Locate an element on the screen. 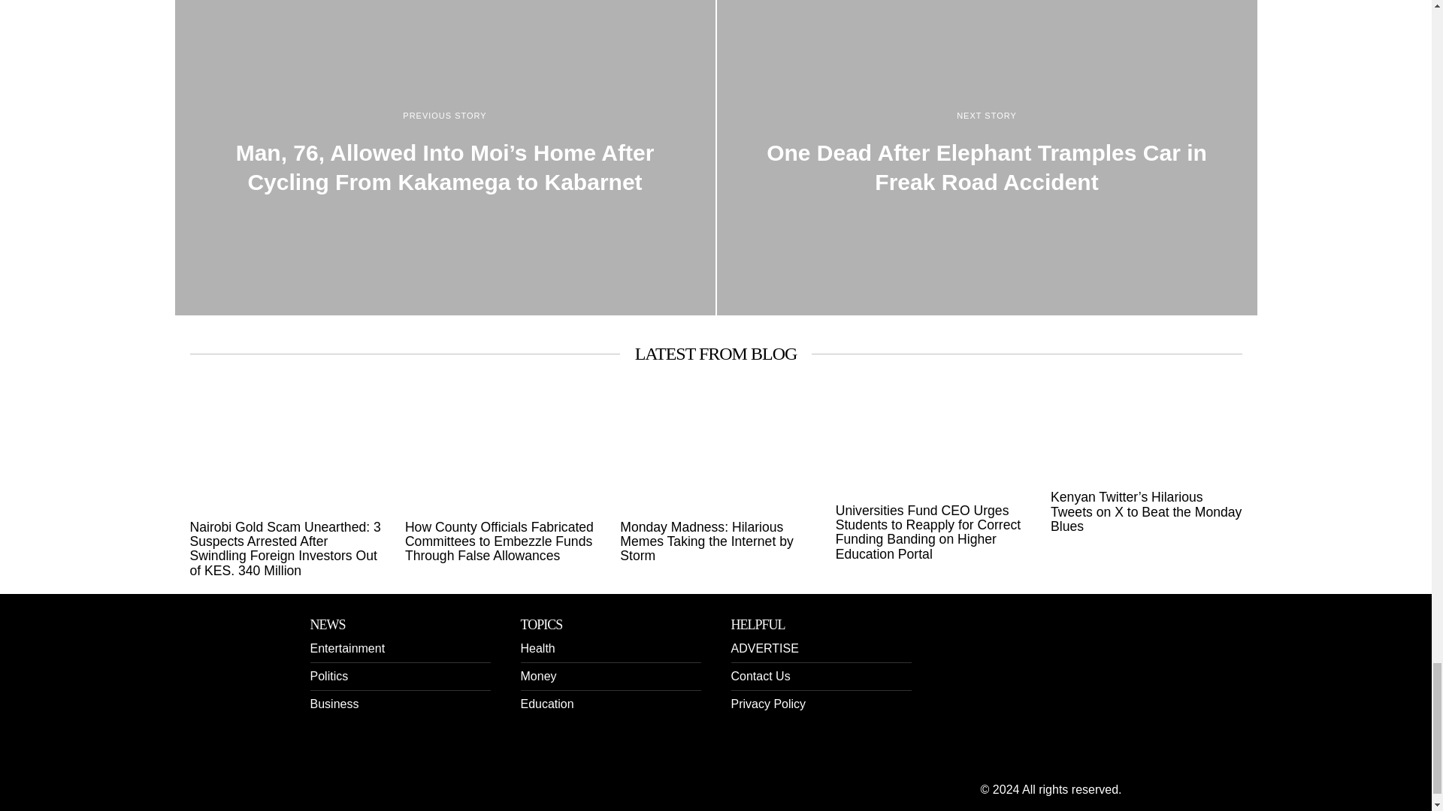 The height and width of the screenshot is (811, 1443). Health is located at coordinates (537, 648).